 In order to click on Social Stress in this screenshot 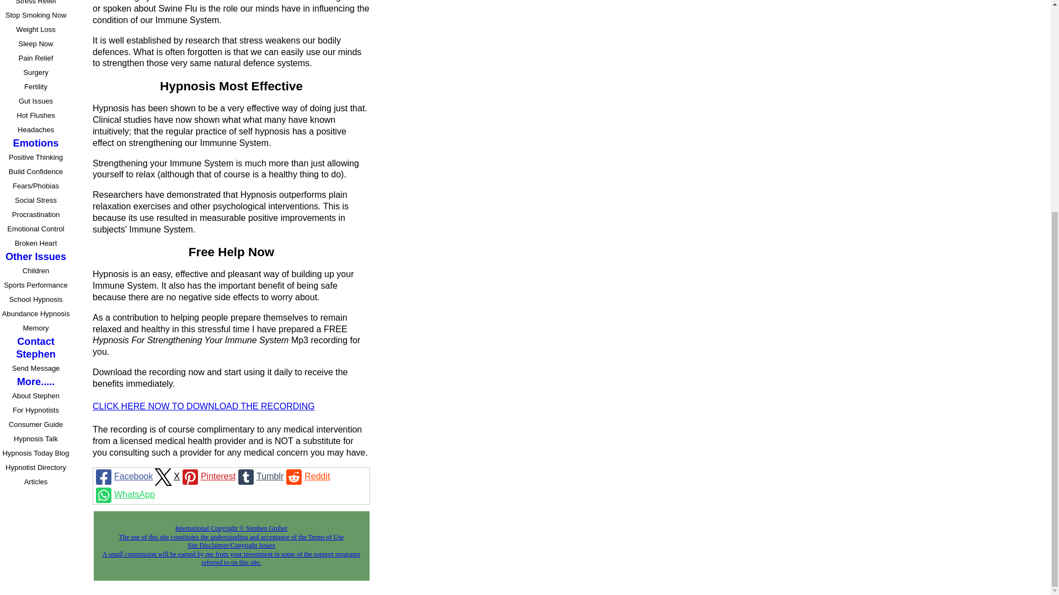, I will do `click(37, 201)`.